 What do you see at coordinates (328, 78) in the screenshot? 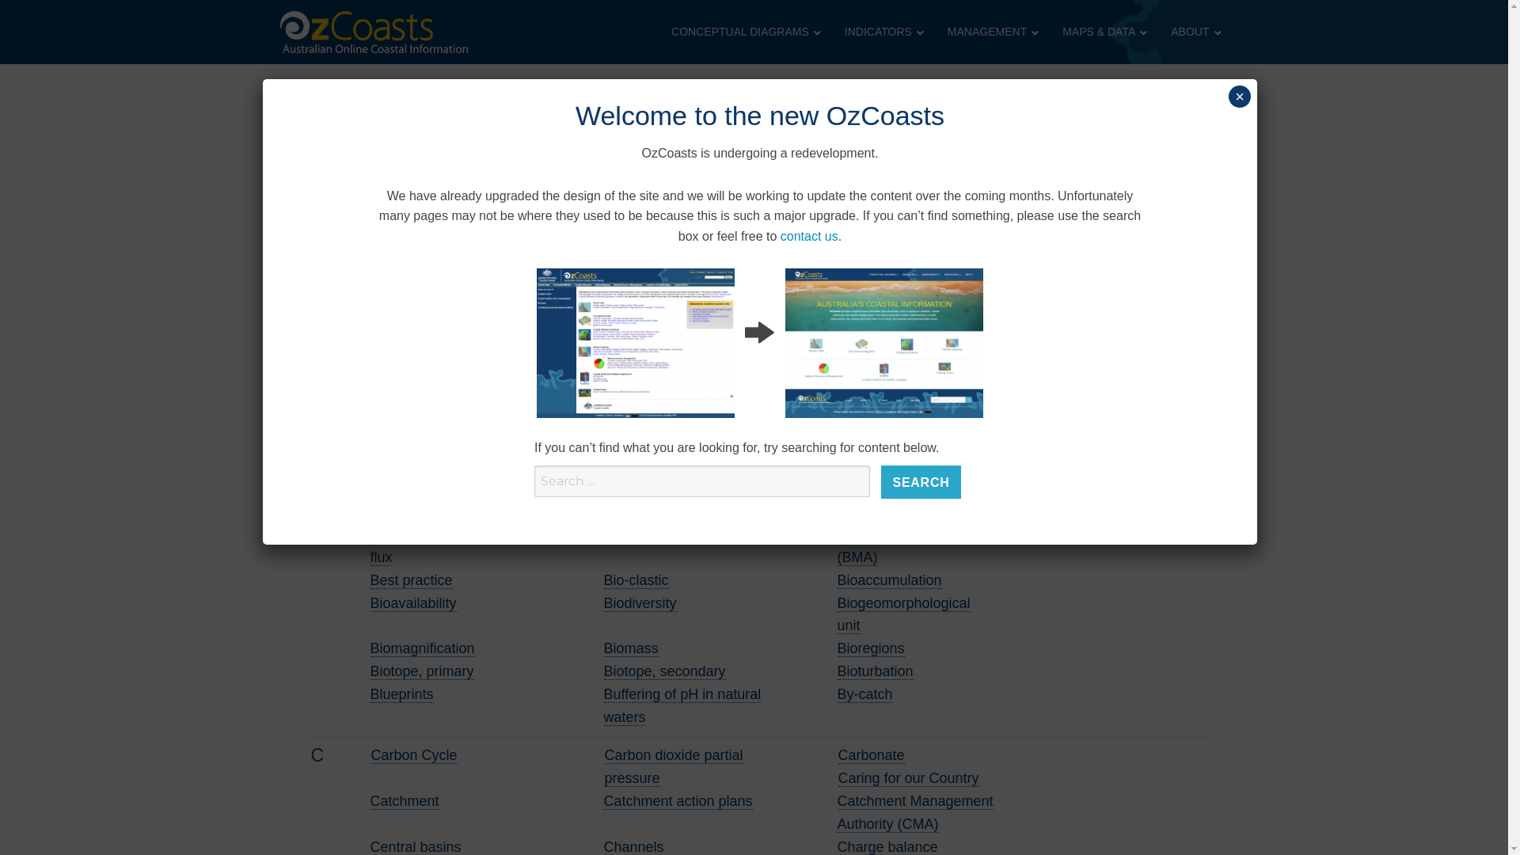
I see `OzCoasts` at bounding box center [328, 78].